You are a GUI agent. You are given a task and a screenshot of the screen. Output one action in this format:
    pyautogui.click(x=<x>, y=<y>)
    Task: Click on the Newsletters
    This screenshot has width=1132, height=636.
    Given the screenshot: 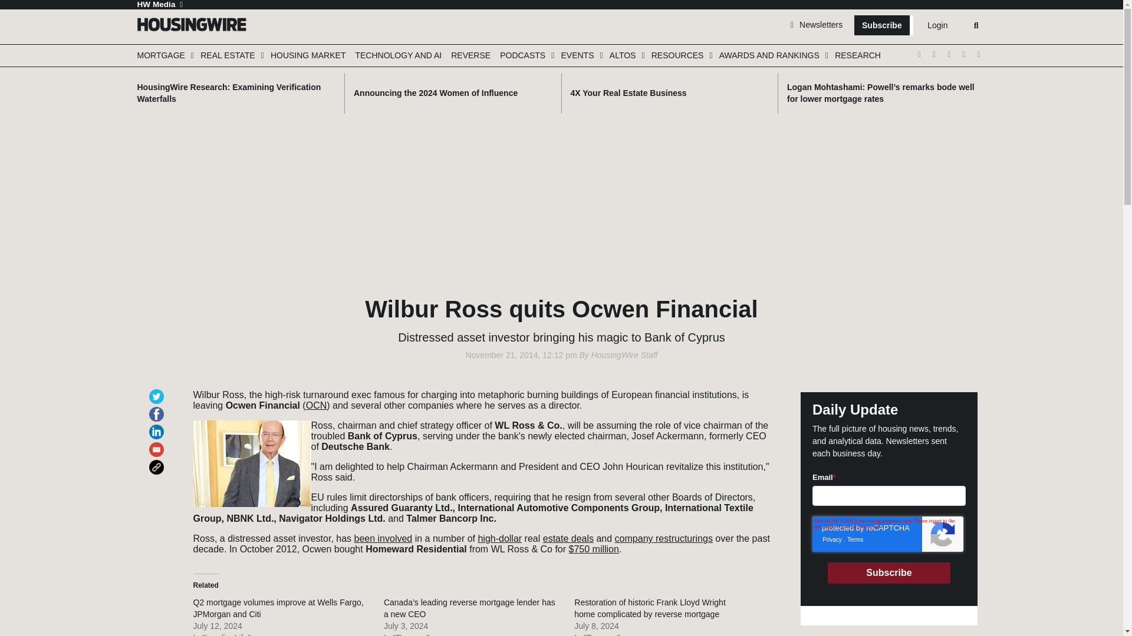 What is the action you would take?
    pyautogui.click(x=816, y=24)
    